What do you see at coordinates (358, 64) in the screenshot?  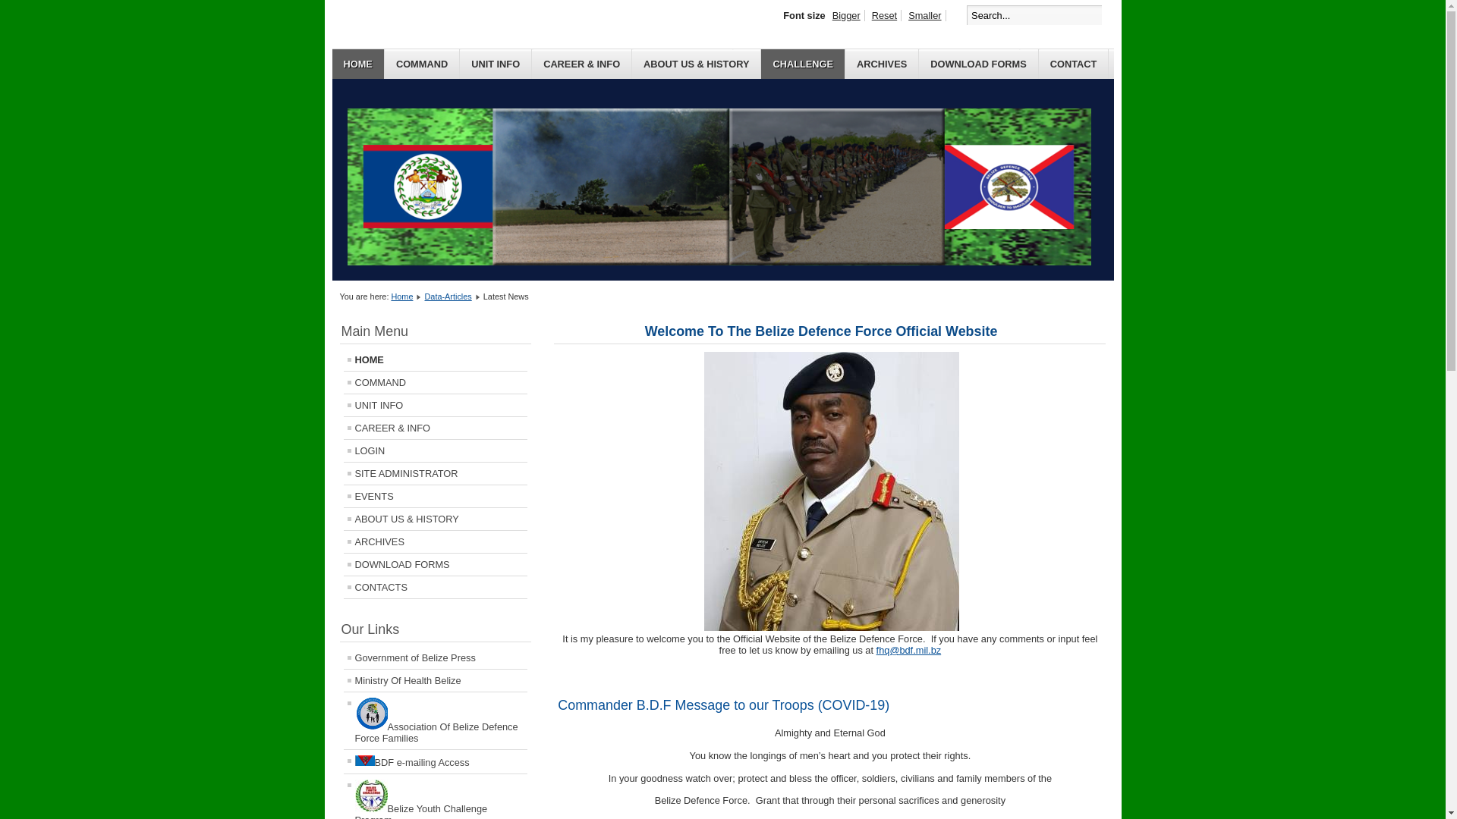 I see `HOME` at bounding box center [358, 64].